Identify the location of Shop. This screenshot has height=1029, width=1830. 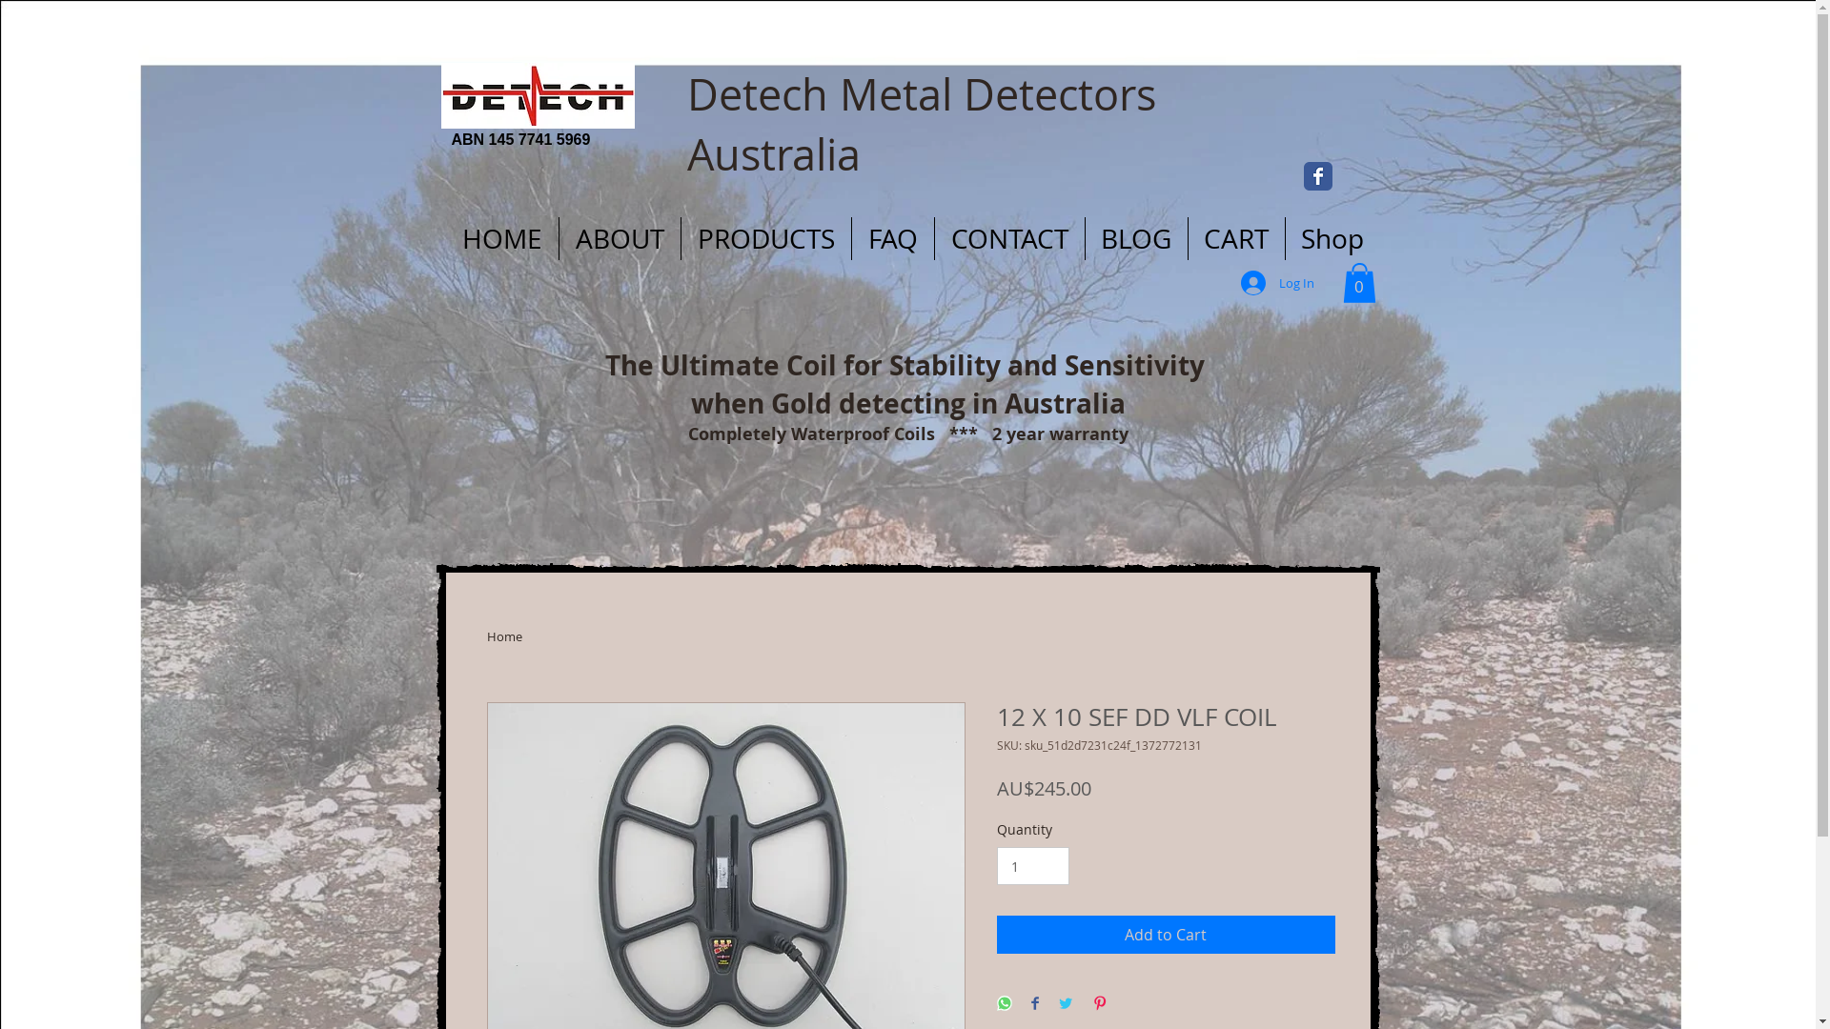
(1332, 238).